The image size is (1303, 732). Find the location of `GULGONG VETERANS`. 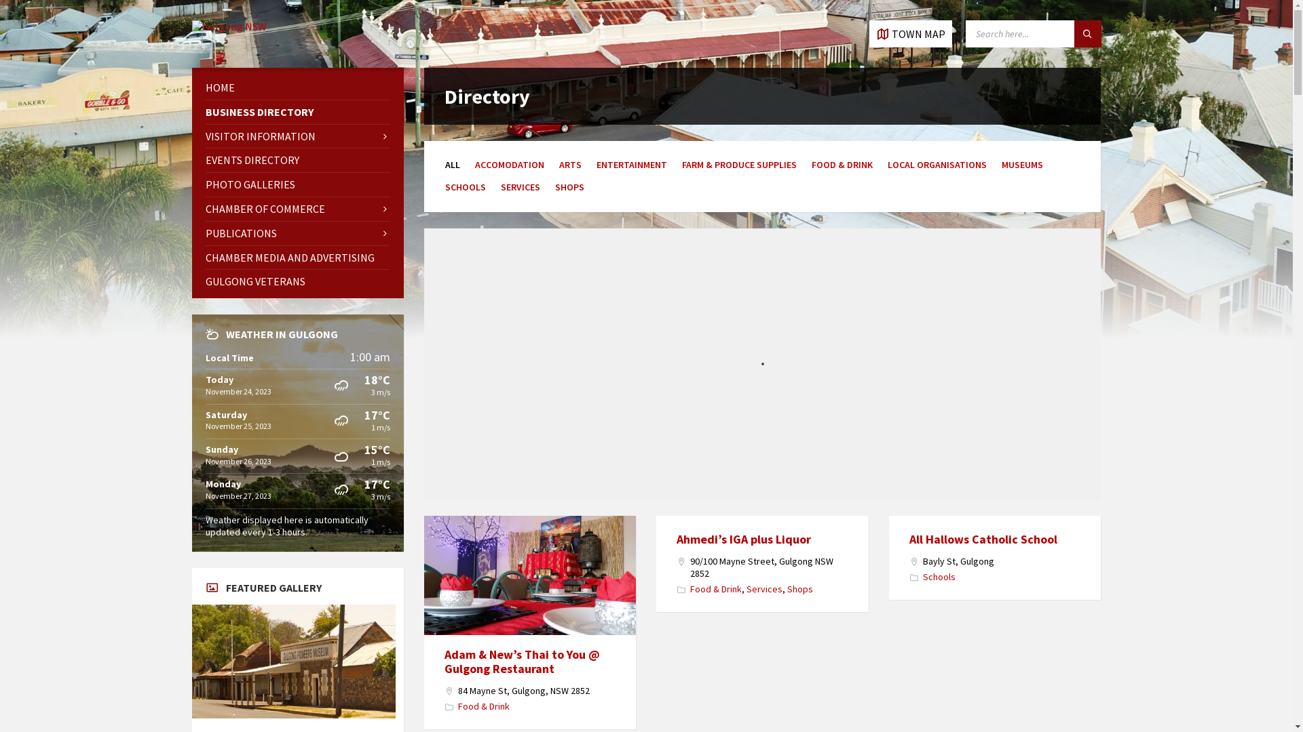

GULGONG VETERANS is located at coordinates (297, 282).